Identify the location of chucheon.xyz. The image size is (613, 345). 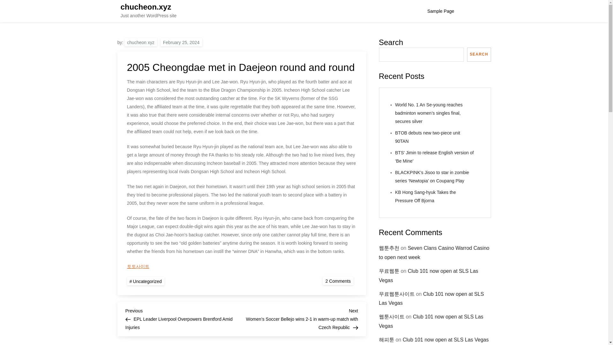
(426, 196).